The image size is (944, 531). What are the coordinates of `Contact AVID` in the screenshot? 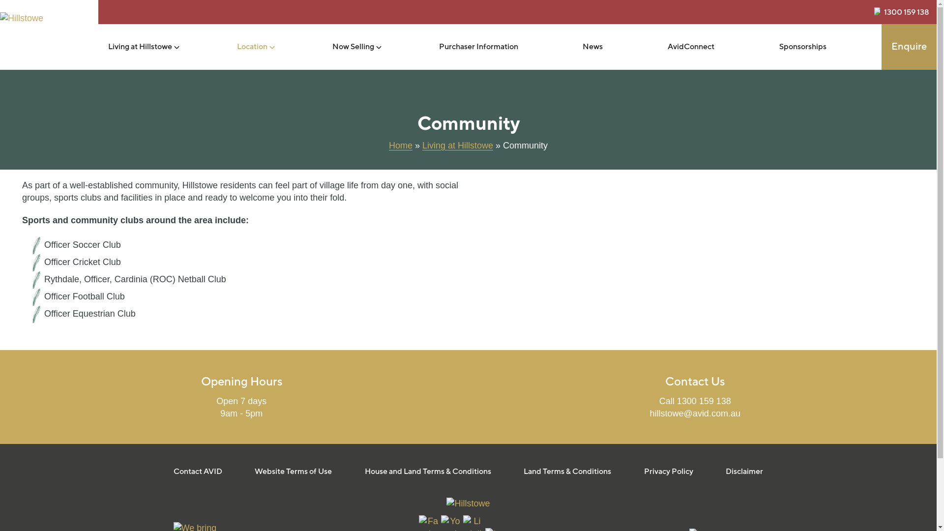 It's located at (198, 472).